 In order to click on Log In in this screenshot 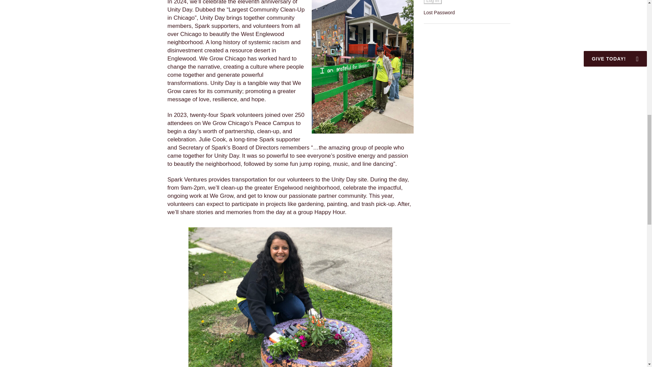, I will do `click(433, 2)`.